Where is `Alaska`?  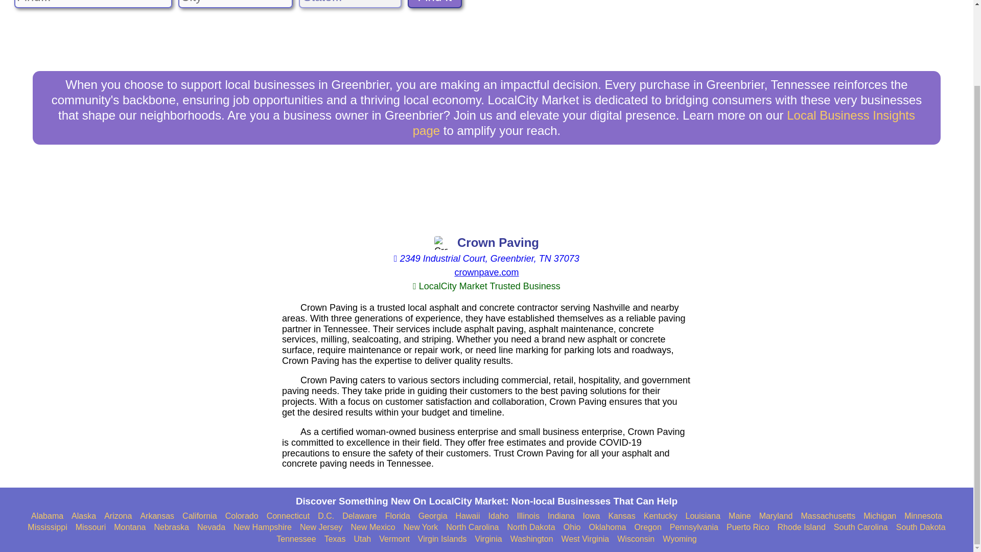 Alaska is located at coordinates (84, 516).